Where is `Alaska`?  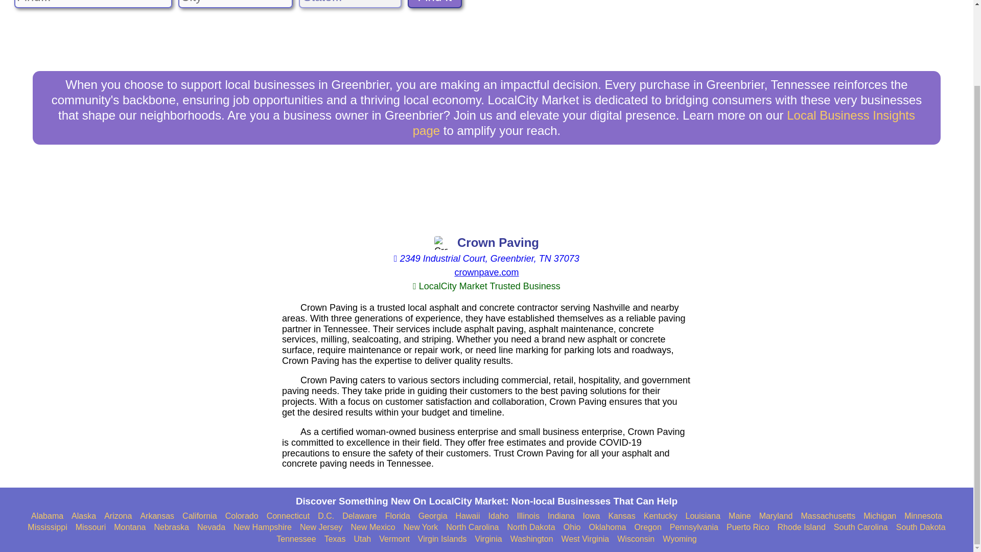 Alaska is located at coordinates (84, 516).